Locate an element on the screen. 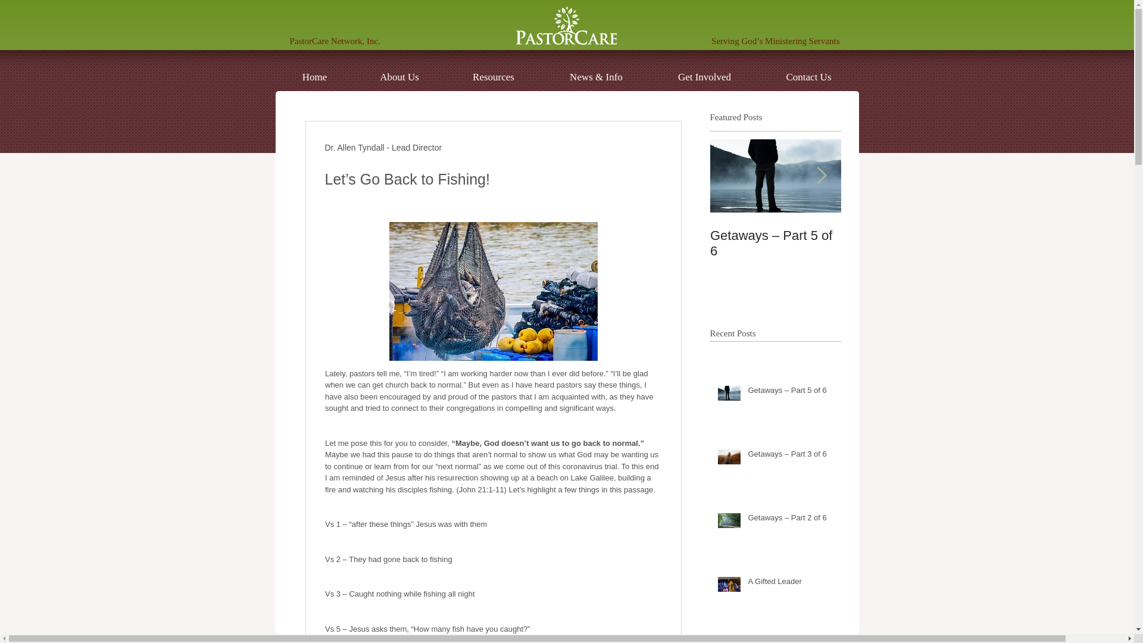 Image resolution: width=1143 pixels, height=643 pixels. Dr. Allen Tyndall - Lead Director is located at coordinates (383, 148).